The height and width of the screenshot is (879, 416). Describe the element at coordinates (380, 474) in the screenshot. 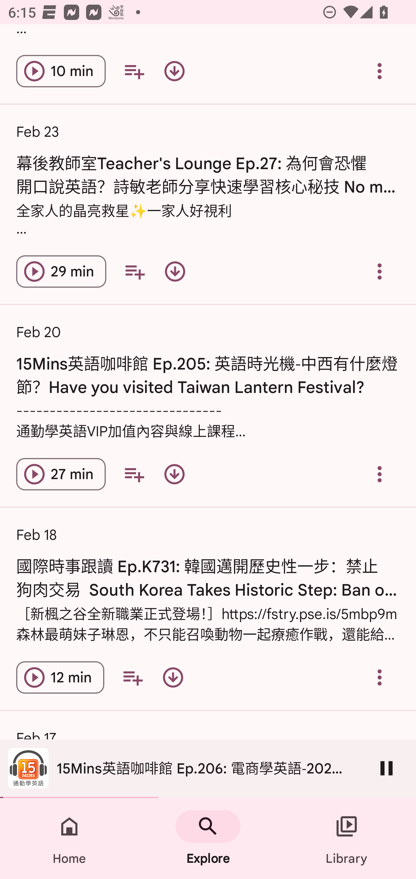

I see `Overflow menu` at that location.